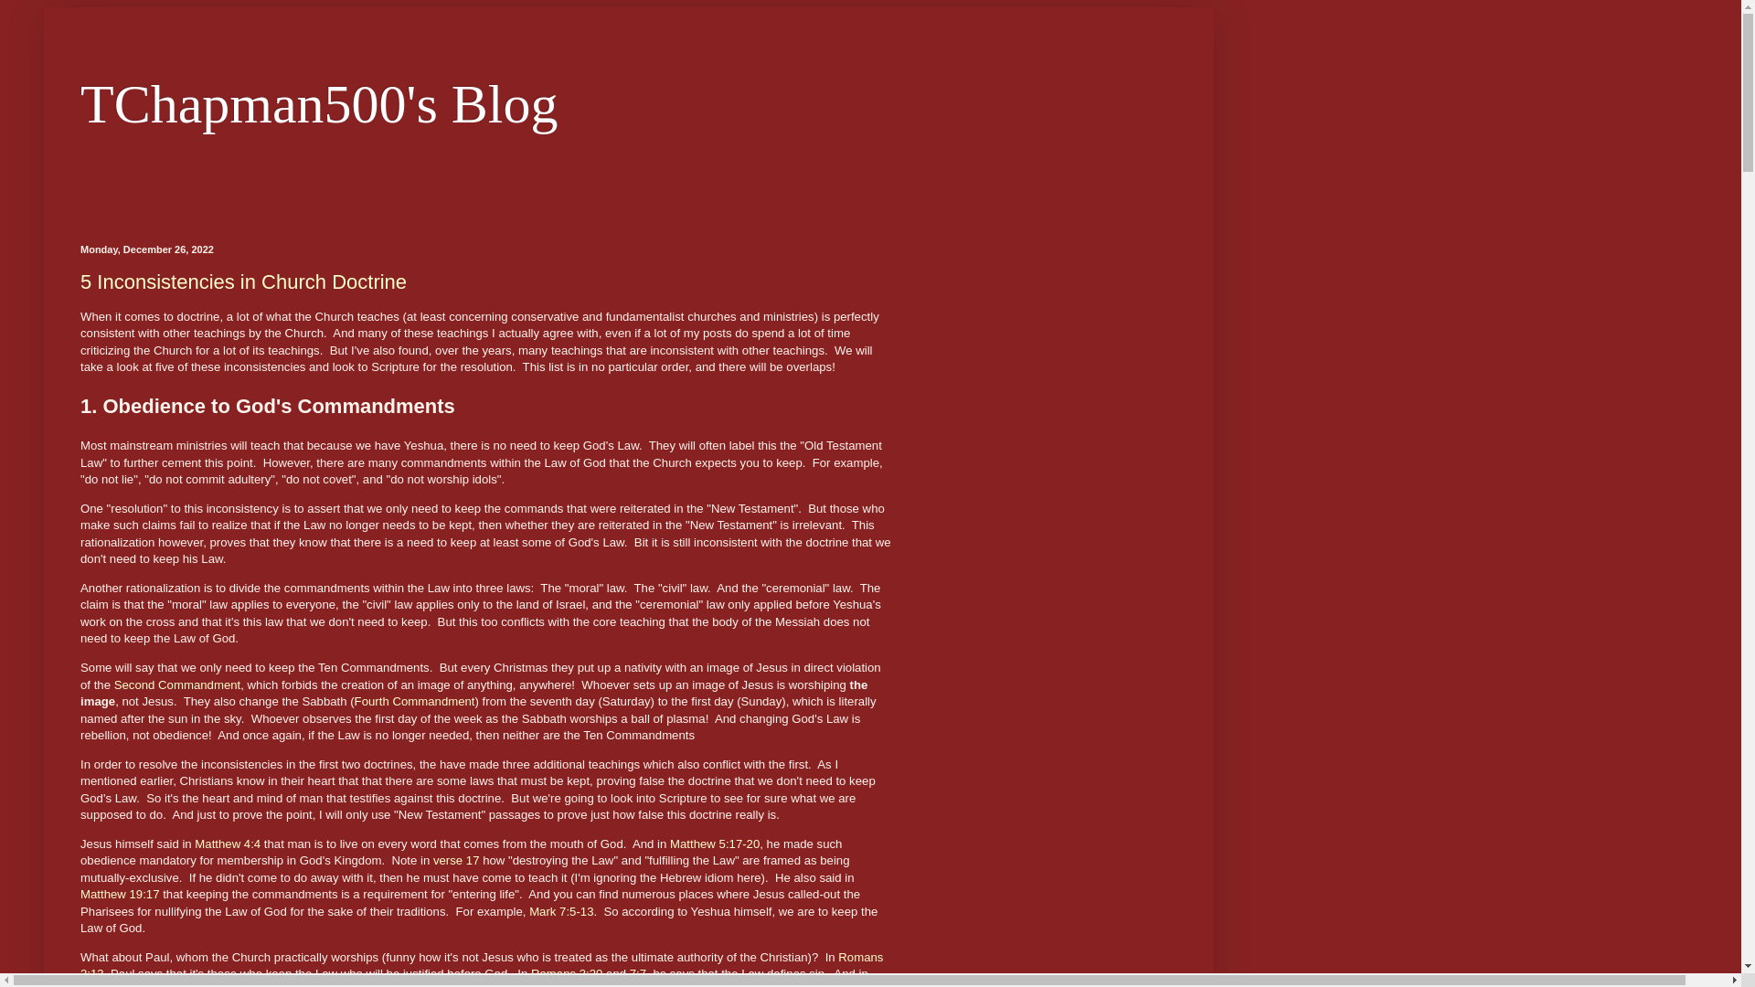  I want to click on Fourth Commandment, so click(415, 702).